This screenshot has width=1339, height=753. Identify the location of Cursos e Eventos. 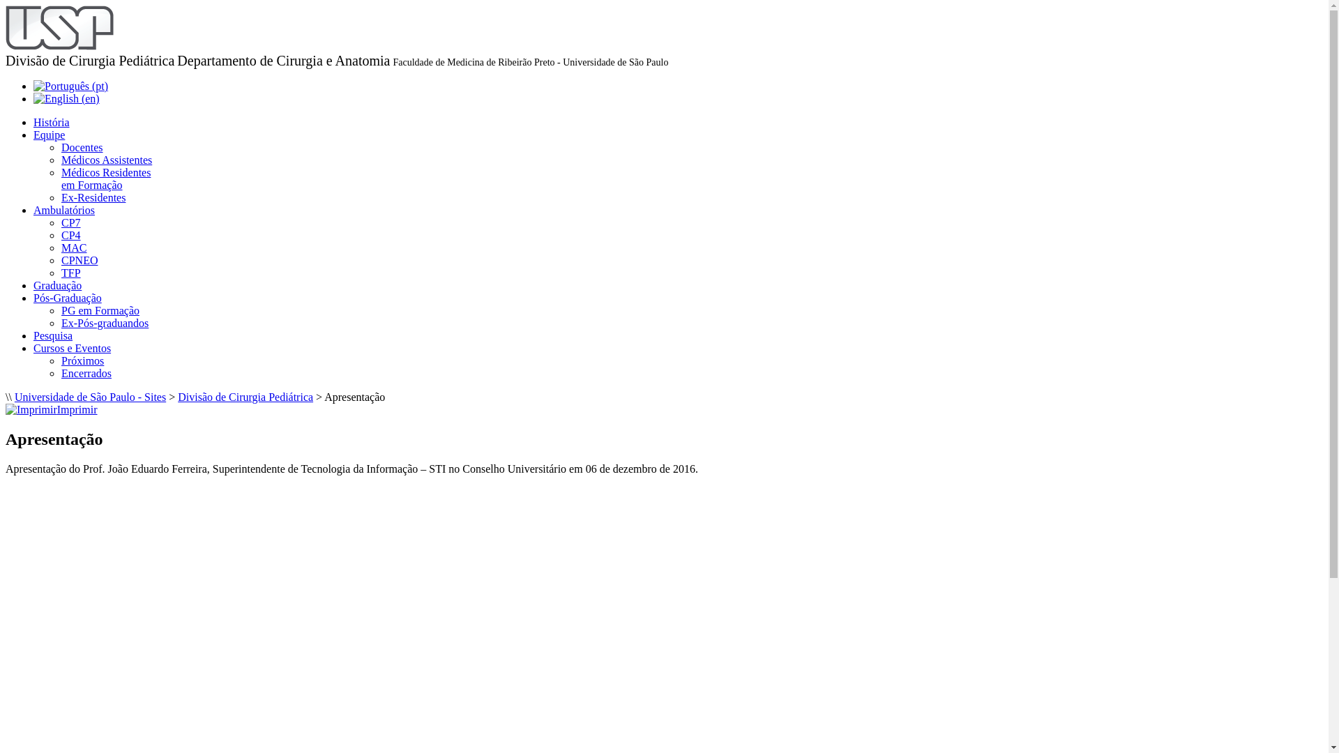
(73, 349).